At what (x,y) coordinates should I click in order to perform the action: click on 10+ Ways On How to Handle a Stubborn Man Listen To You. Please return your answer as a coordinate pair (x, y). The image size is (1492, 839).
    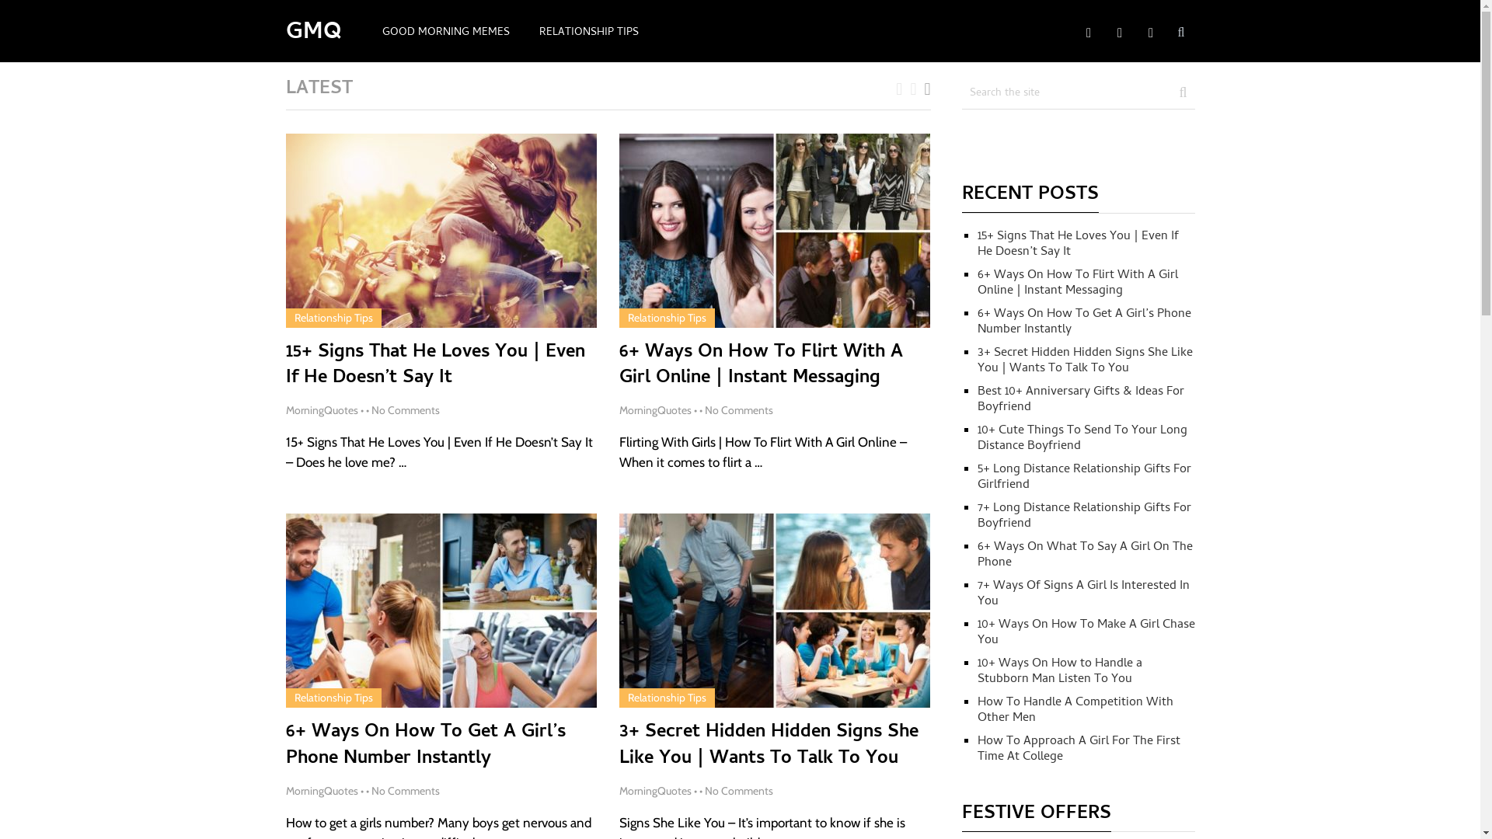
    Looking at the image, I should click on (1060, 672).